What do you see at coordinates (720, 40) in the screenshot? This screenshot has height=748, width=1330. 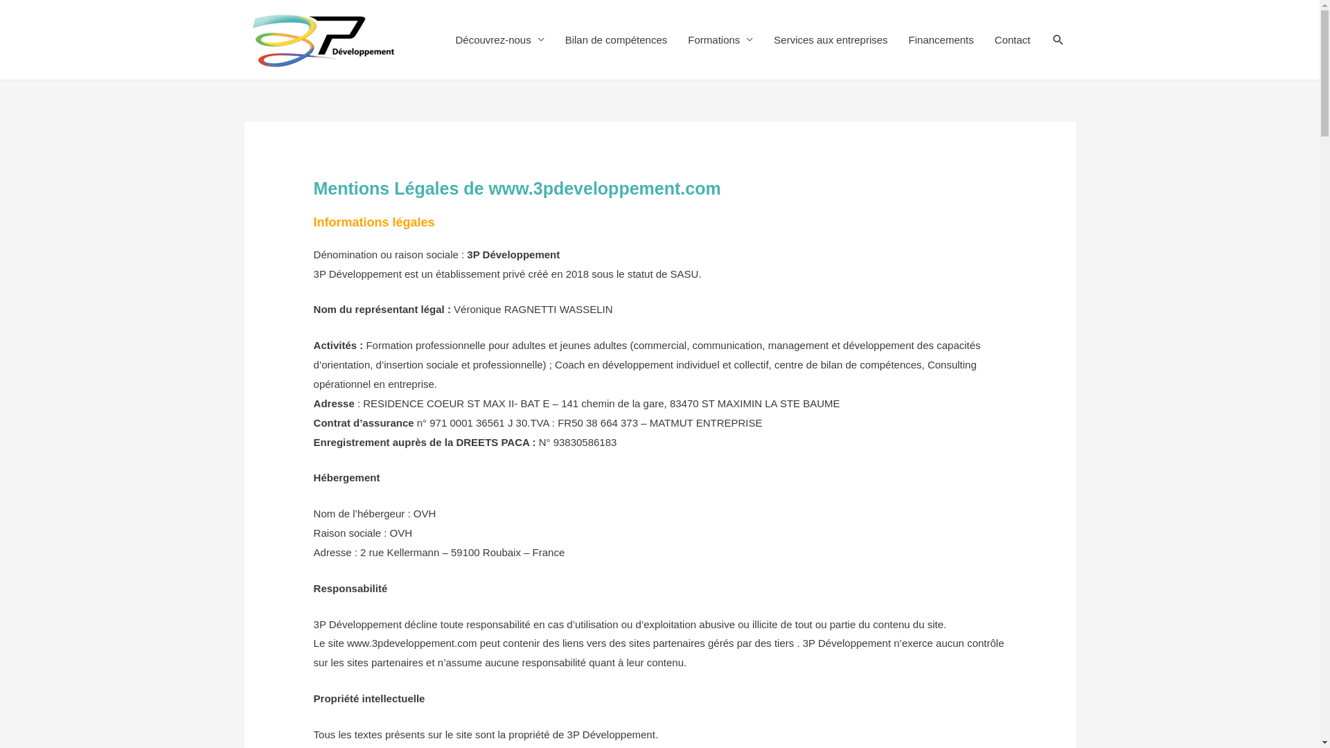 I see `Formations` at bounding box center [720, 40].